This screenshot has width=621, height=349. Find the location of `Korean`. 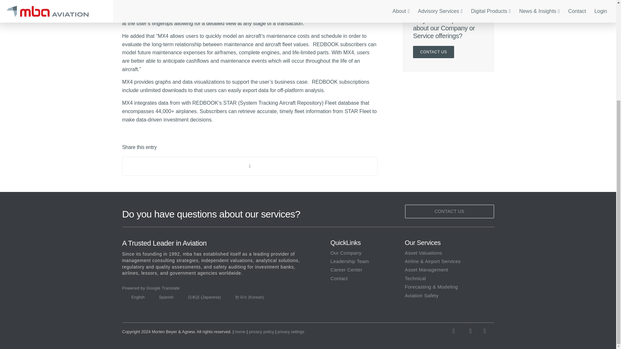

Korean is located at coordinates (247, 297).